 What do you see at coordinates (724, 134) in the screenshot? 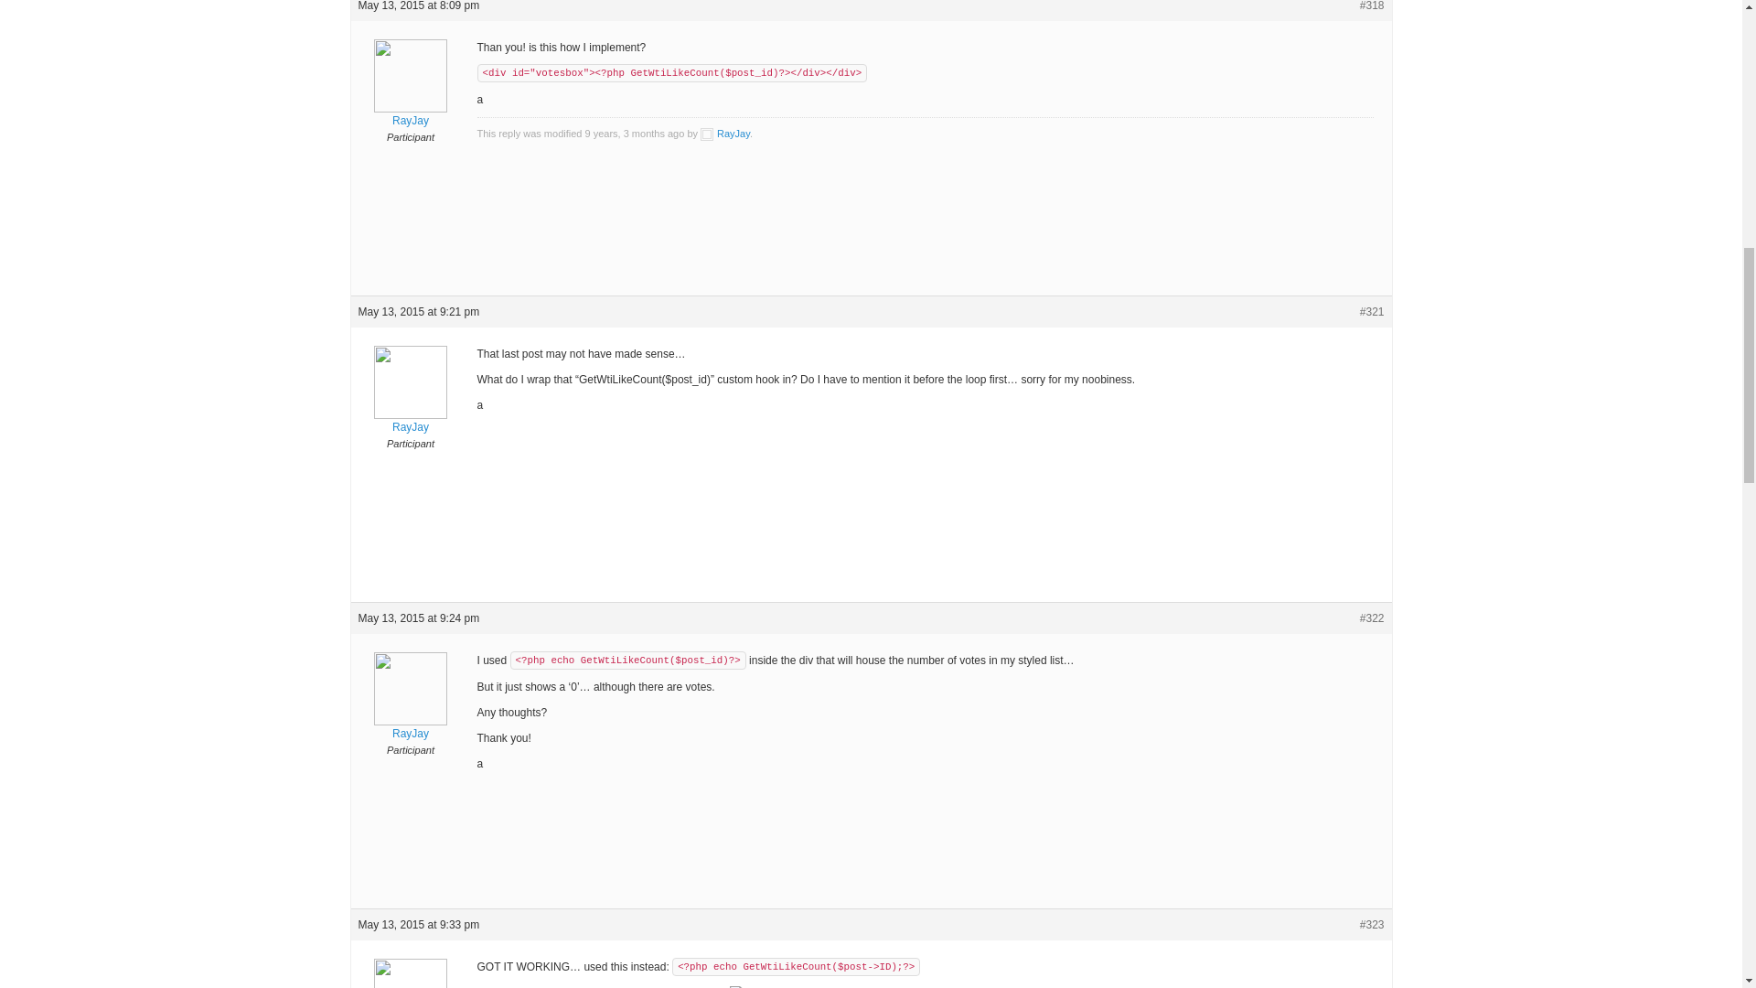
I see `View RayJay's profile` at bounding box center [724, 134].